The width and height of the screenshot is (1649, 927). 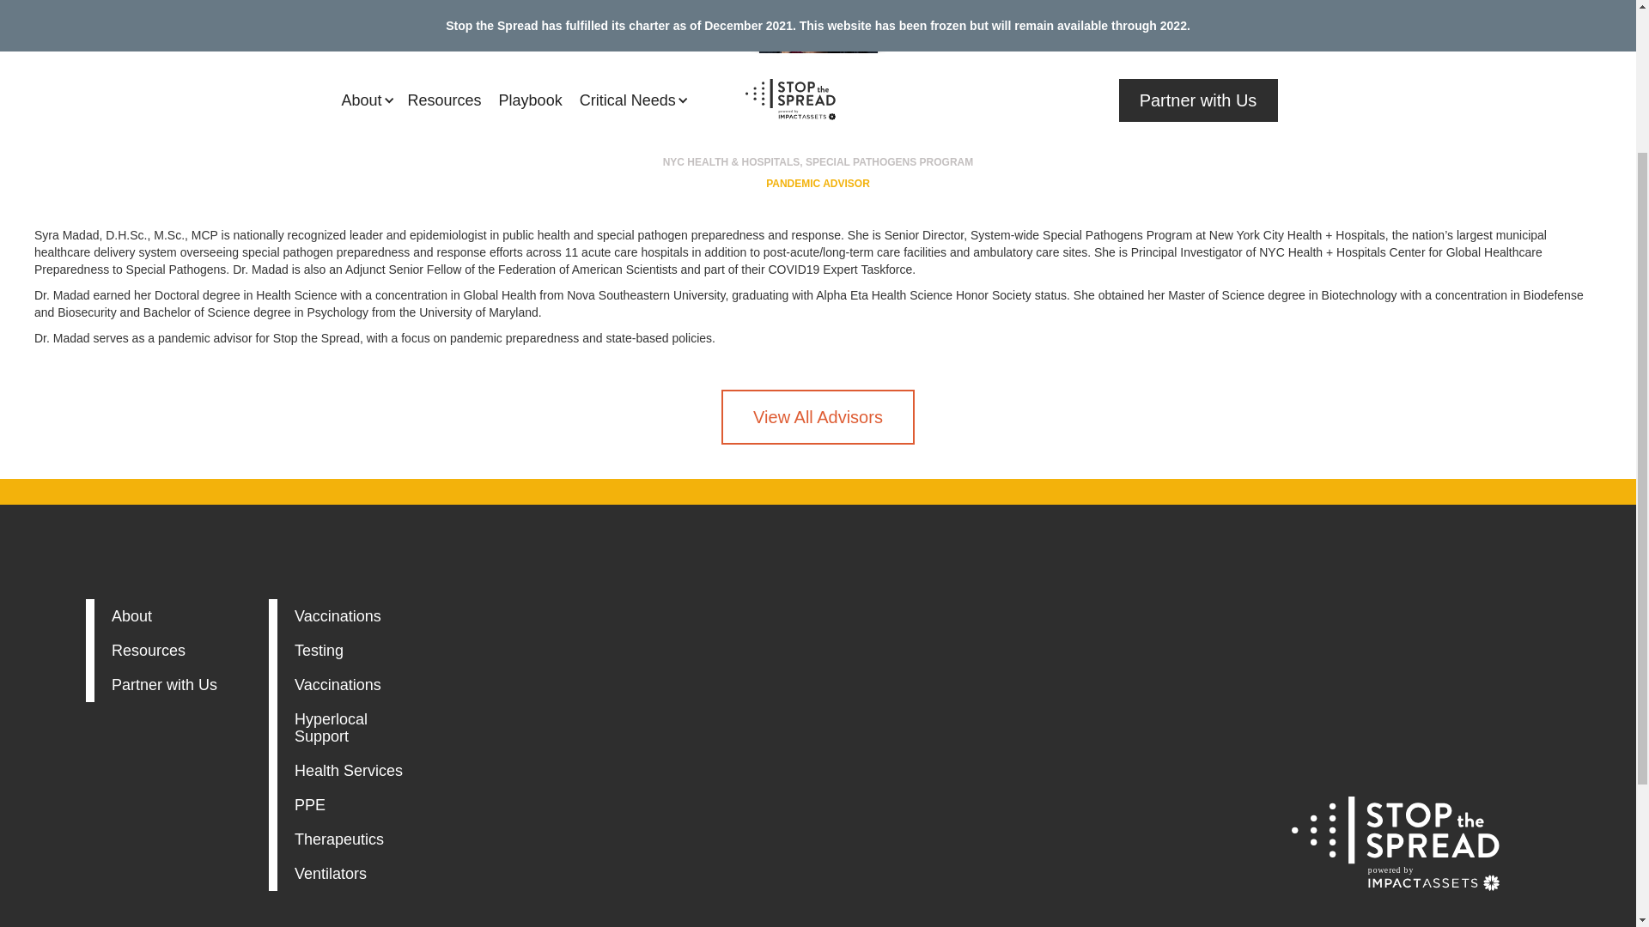 I want to click on Ventilators, so click(x=349, y=685).